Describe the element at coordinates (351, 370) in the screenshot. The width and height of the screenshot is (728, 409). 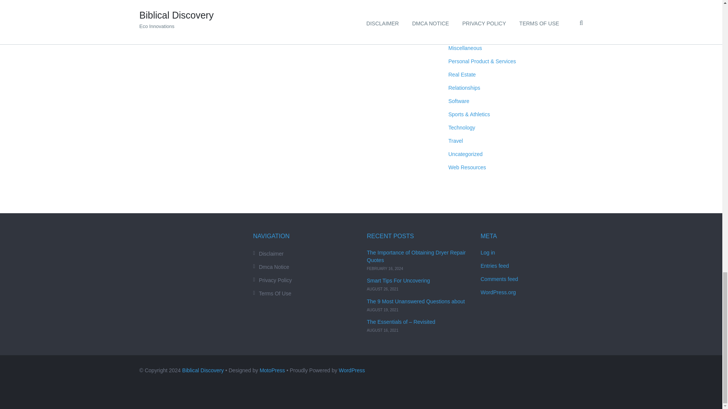
I see `Semantic Personal Publishing Platform` at that location.